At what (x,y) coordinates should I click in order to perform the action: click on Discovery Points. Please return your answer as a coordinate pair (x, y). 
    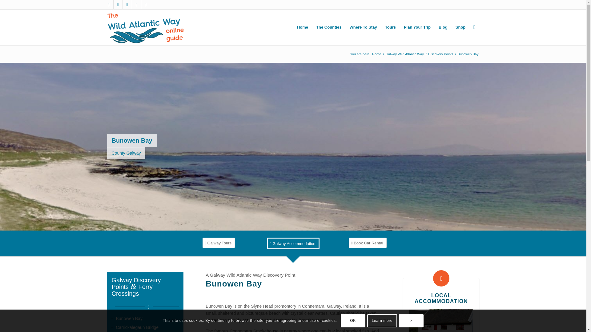
    Looking at the image, I should click on (441, 54).